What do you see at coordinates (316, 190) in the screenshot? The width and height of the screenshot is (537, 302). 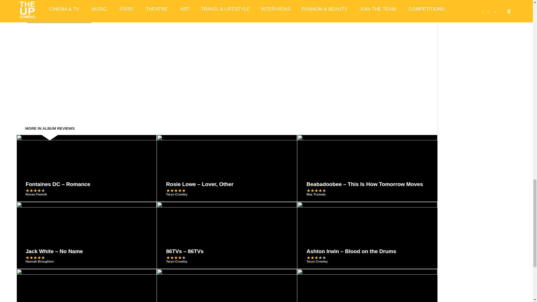 I see `4 out of 5 stars` at bounding box center [316, 190].